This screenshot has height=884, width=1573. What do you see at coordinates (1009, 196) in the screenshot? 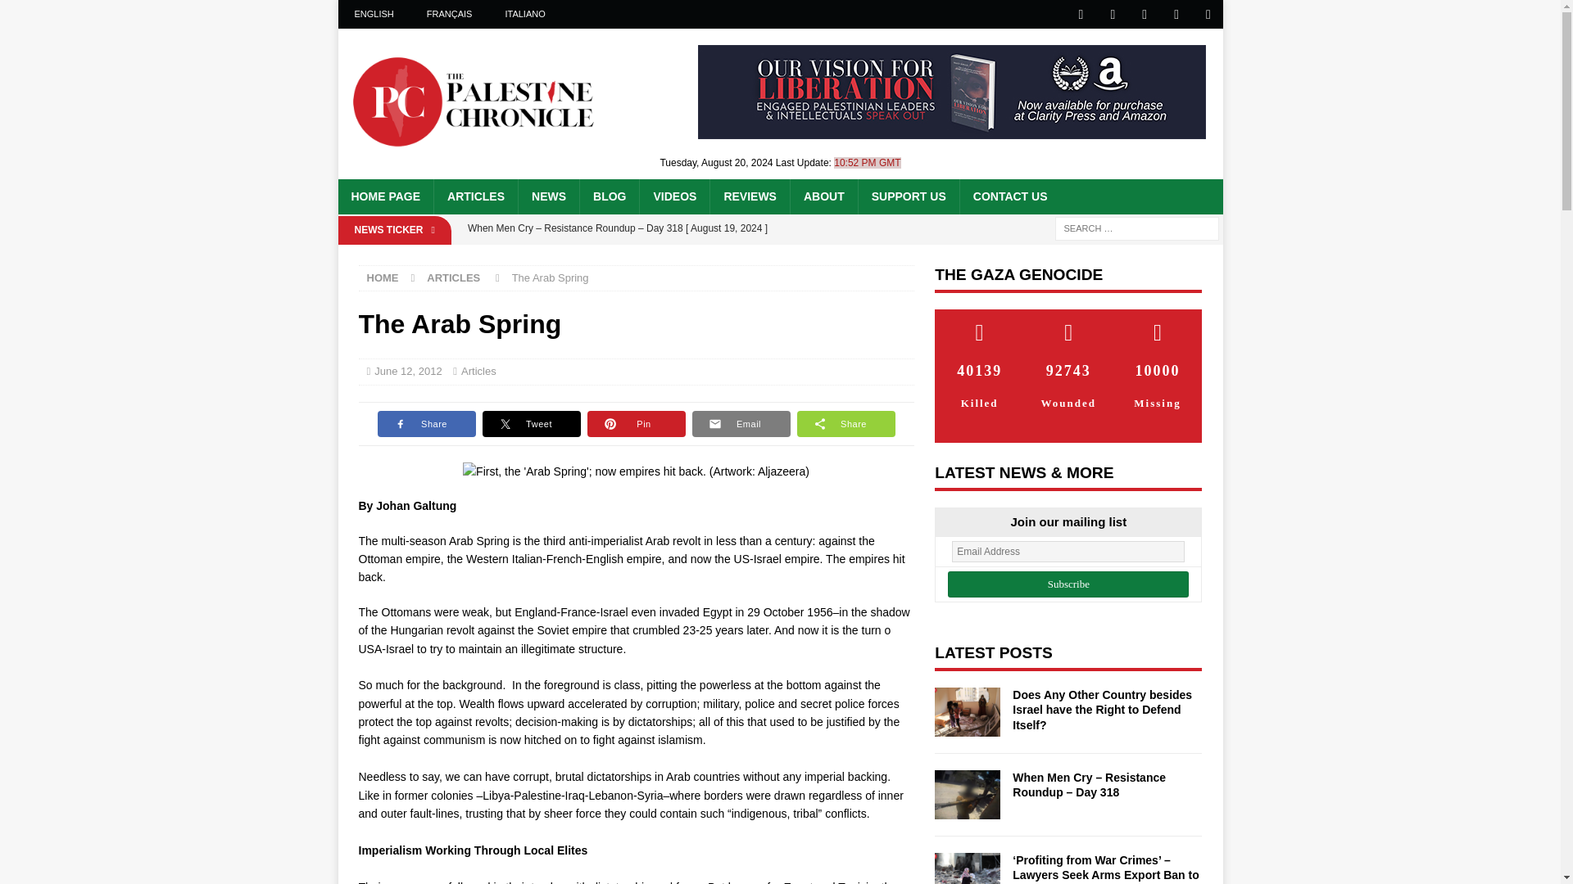
I see `CONTACT US` at bounding box center [1009, 196].